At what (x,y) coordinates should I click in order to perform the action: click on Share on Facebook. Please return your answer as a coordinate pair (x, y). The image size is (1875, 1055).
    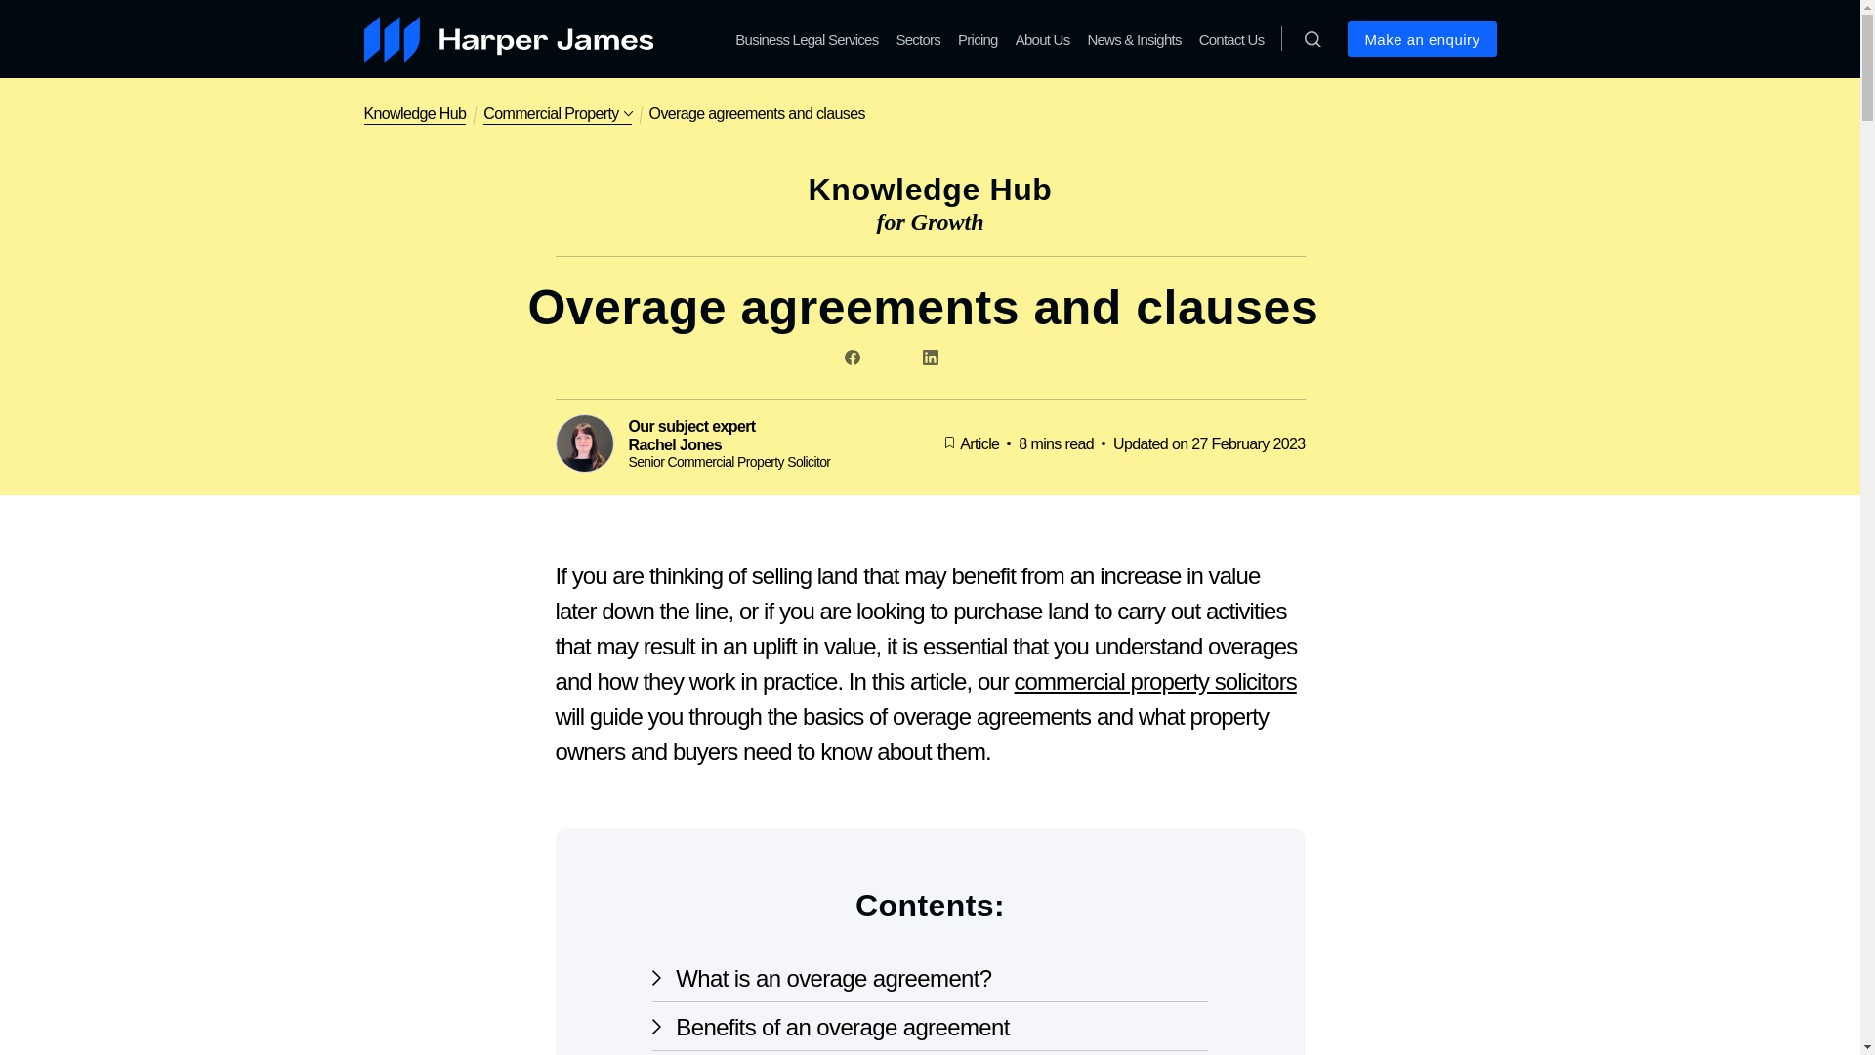
    Looking at the image, I should click on (852, 355).